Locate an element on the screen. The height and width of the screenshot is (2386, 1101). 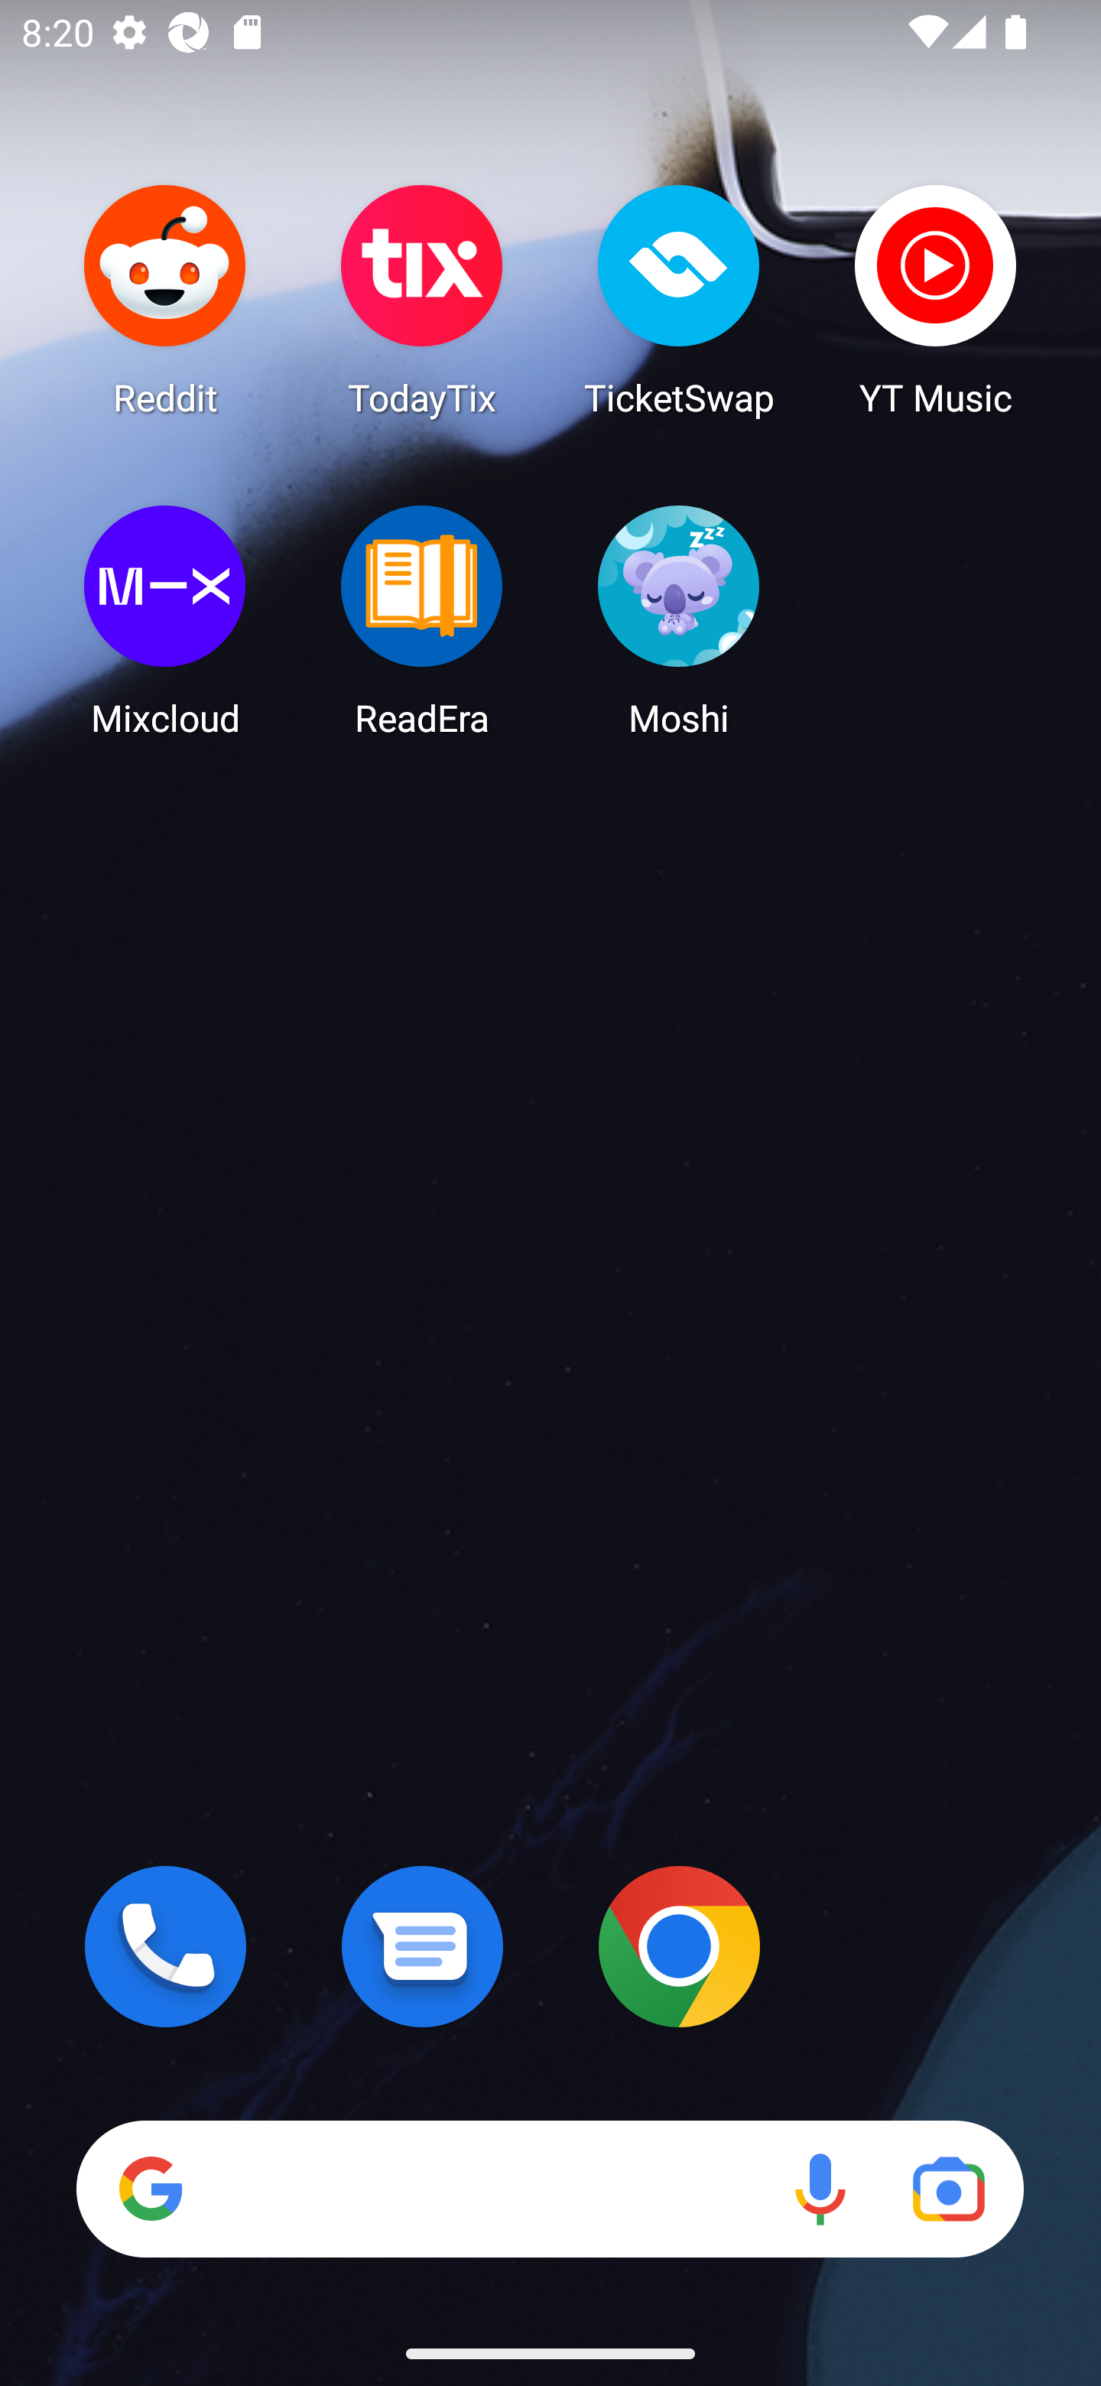
Voice search is located at coordinates (820, 2189).